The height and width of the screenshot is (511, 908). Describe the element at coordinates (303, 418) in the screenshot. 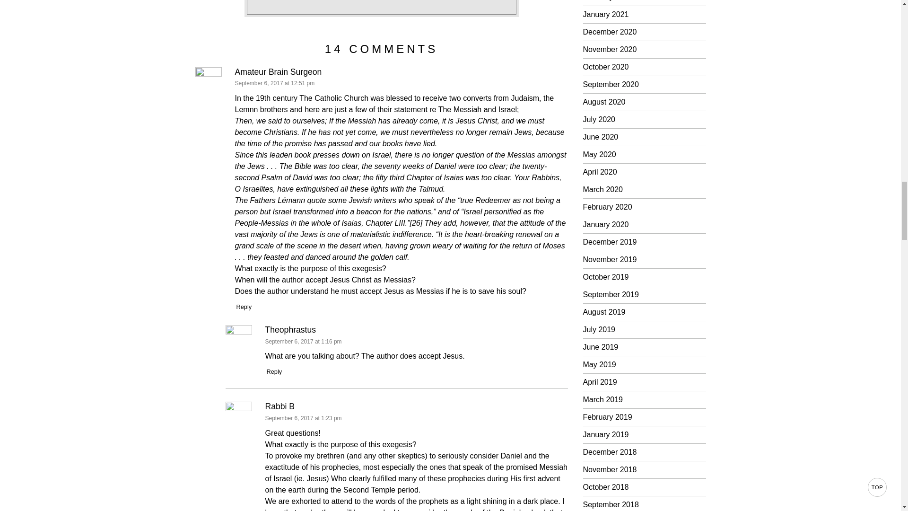

I see `September 6, 2017 at 1:23 pm` at that location.